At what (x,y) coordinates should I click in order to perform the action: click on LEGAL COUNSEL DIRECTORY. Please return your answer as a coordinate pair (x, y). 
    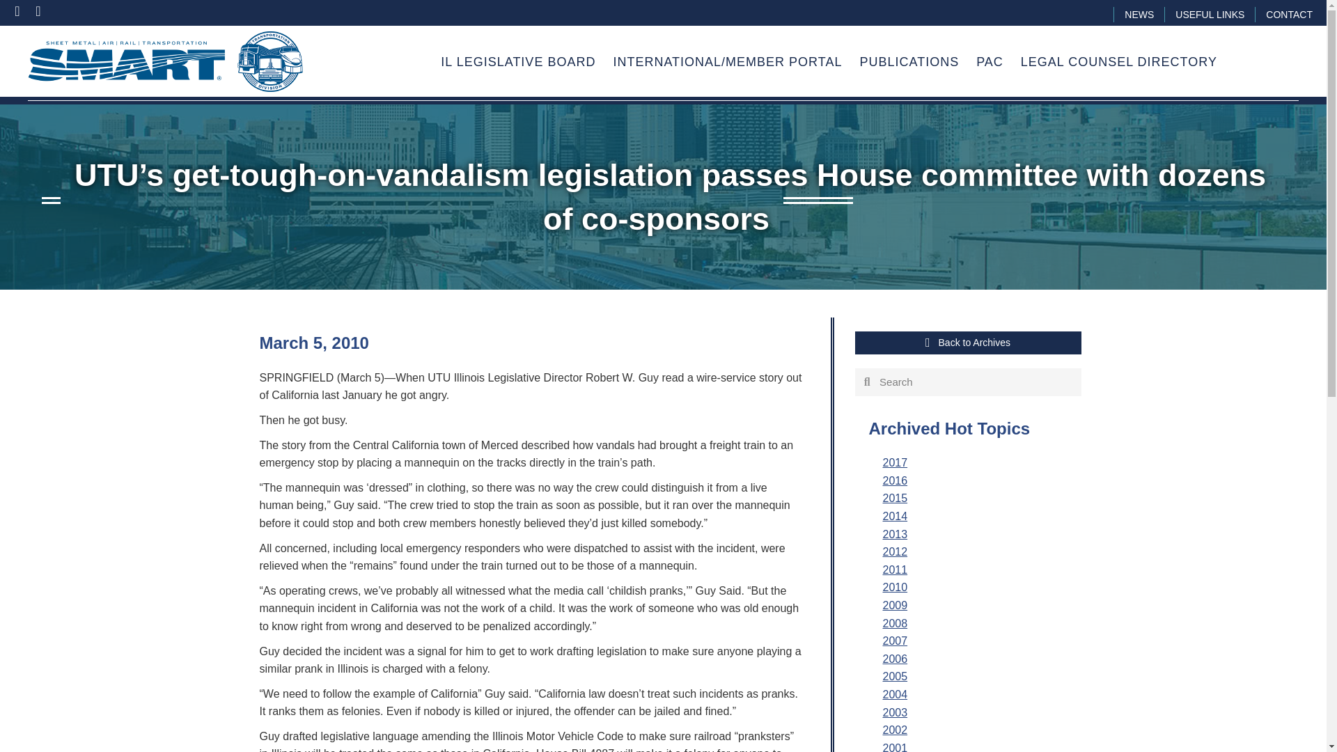
    Looking at the image, I should click on (1118, 63).